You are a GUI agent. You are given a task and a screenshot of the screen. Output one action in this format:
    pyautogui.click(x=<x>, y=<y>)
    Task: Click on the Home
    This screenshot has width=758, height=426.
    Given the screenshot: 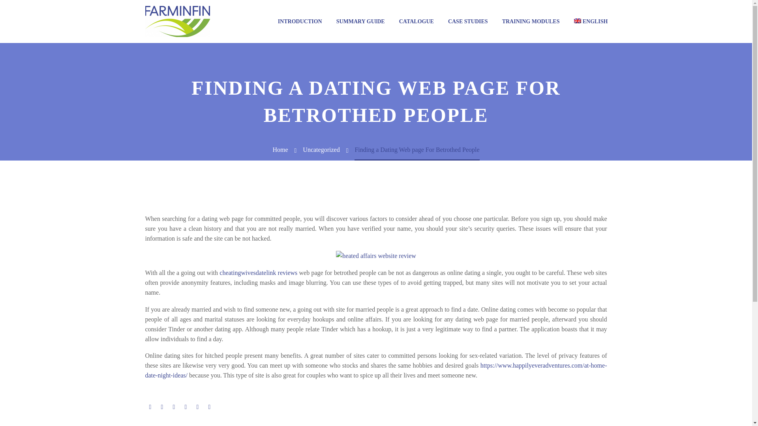 What is the action you would take?
    pyautogui.click(x=280, y=149)
    